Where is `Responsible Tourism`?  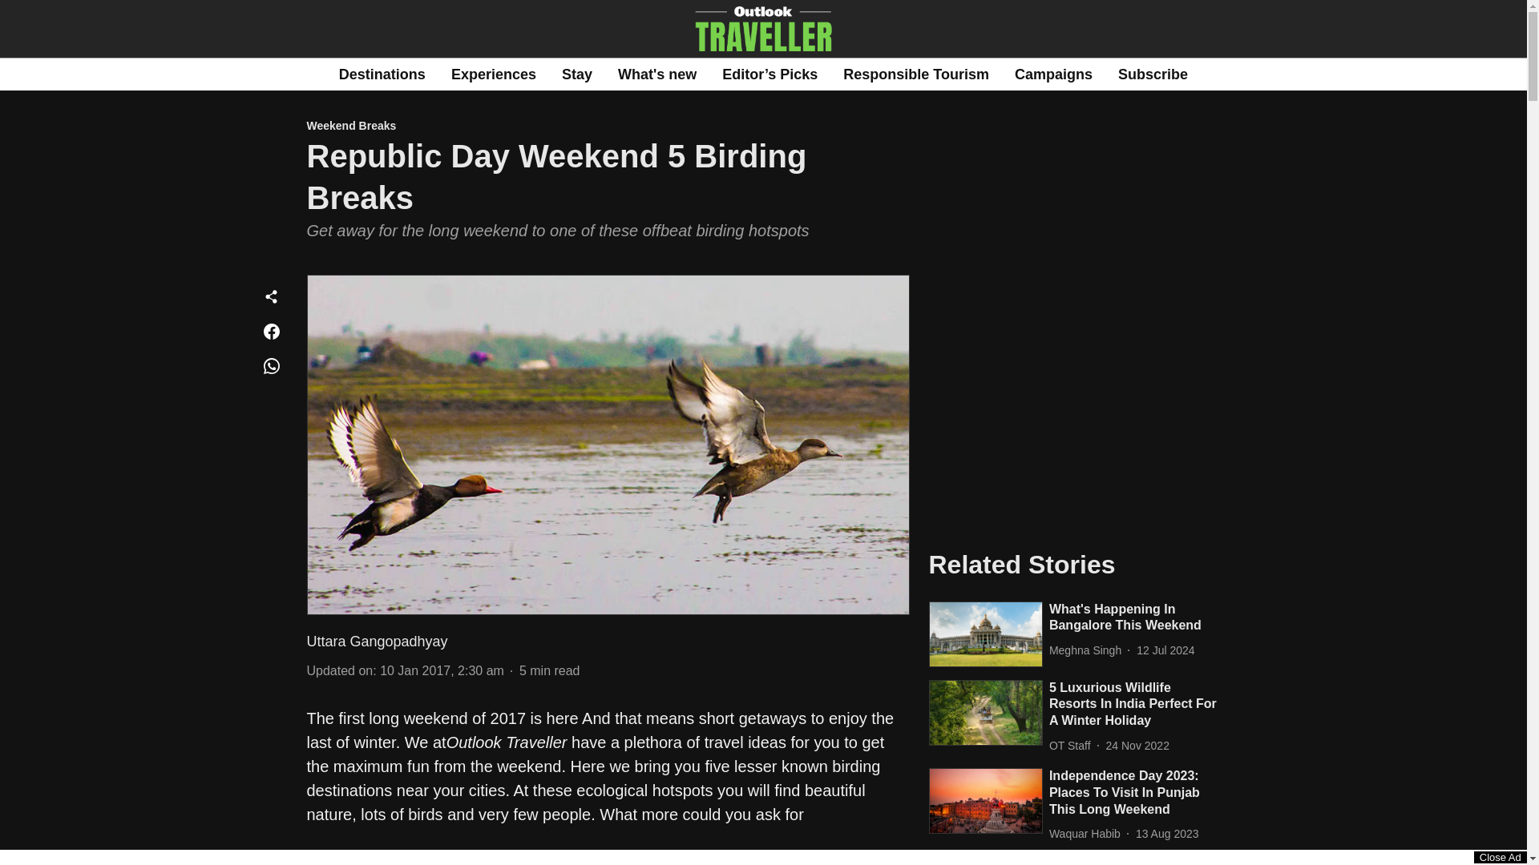
Responsible Tourism is located at coordinates (916, 74).